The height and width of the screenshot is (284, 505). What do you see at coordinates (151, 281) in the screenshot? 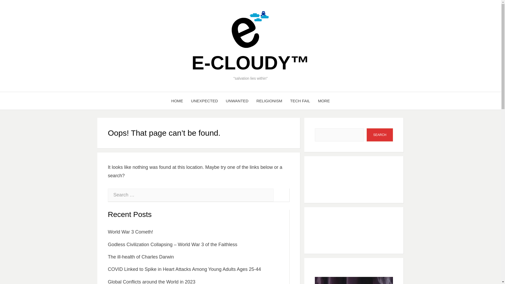
I see `Global Conflicts around the World in 2023` at bounding box center [151, 281].